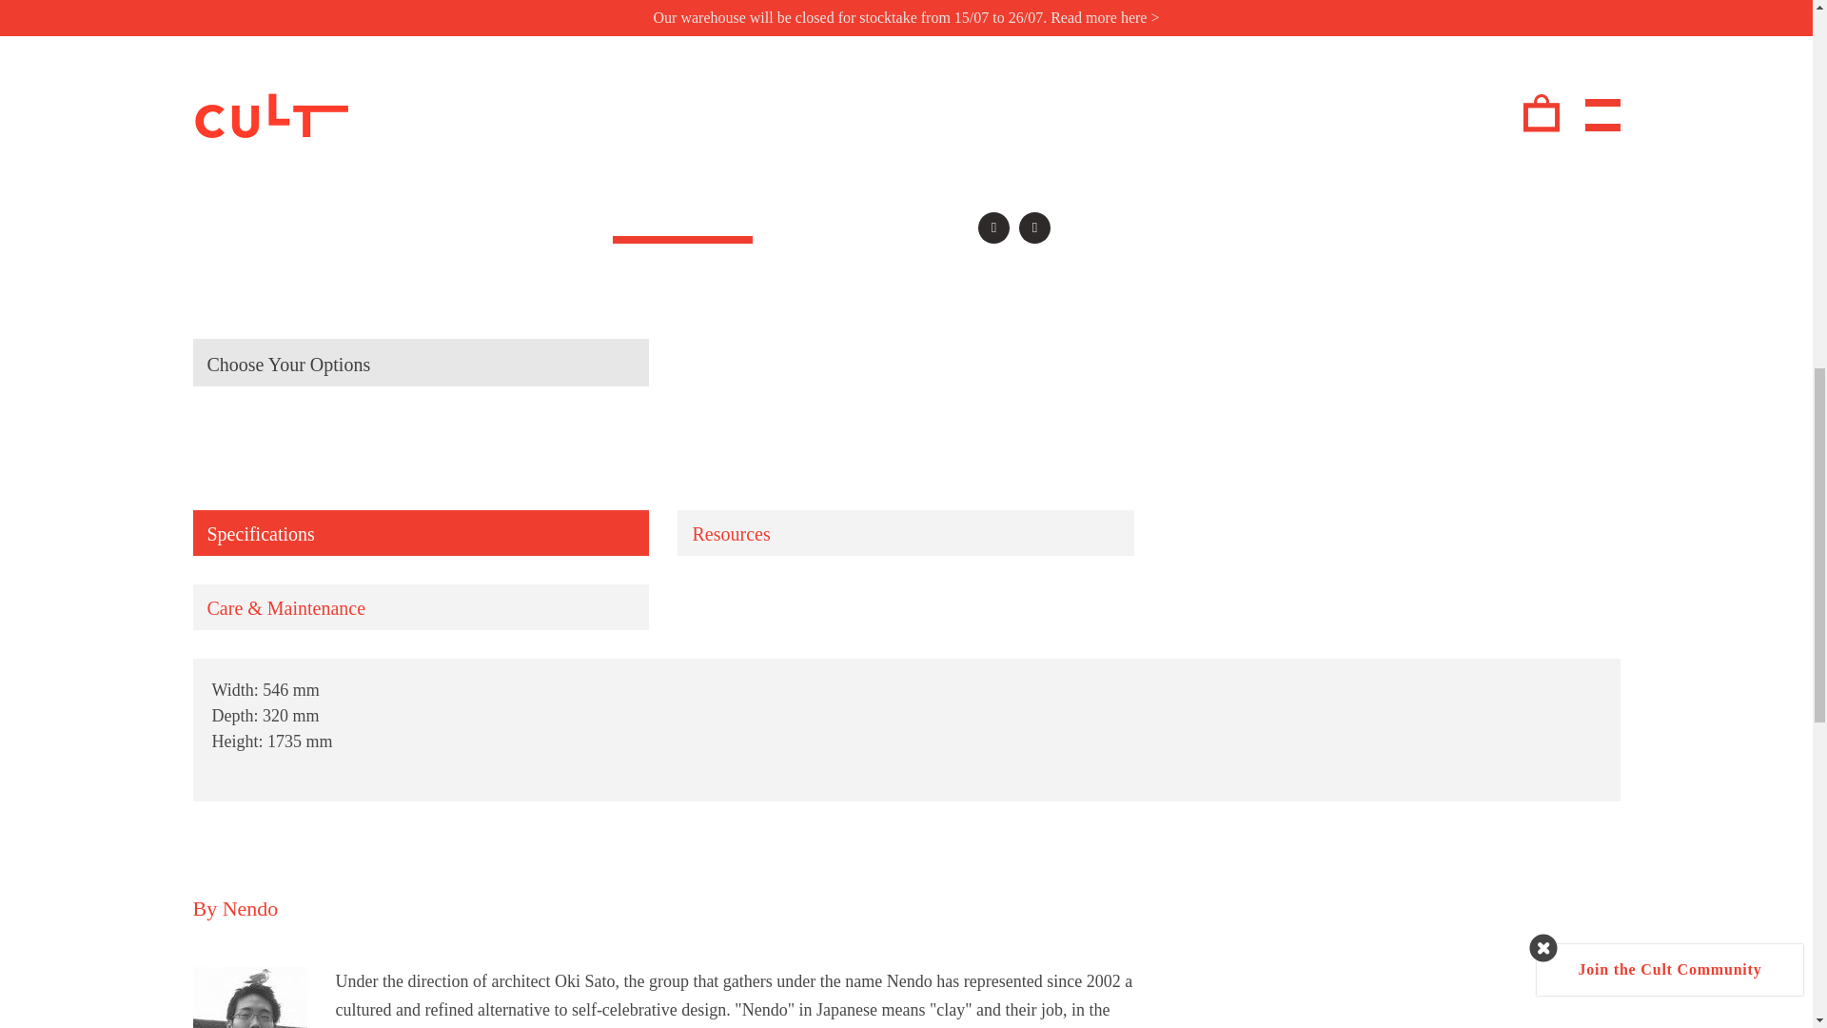 The width and height of the screenshot is (1827, 1028). I want to click on Subscribe, so click(1621, 734).